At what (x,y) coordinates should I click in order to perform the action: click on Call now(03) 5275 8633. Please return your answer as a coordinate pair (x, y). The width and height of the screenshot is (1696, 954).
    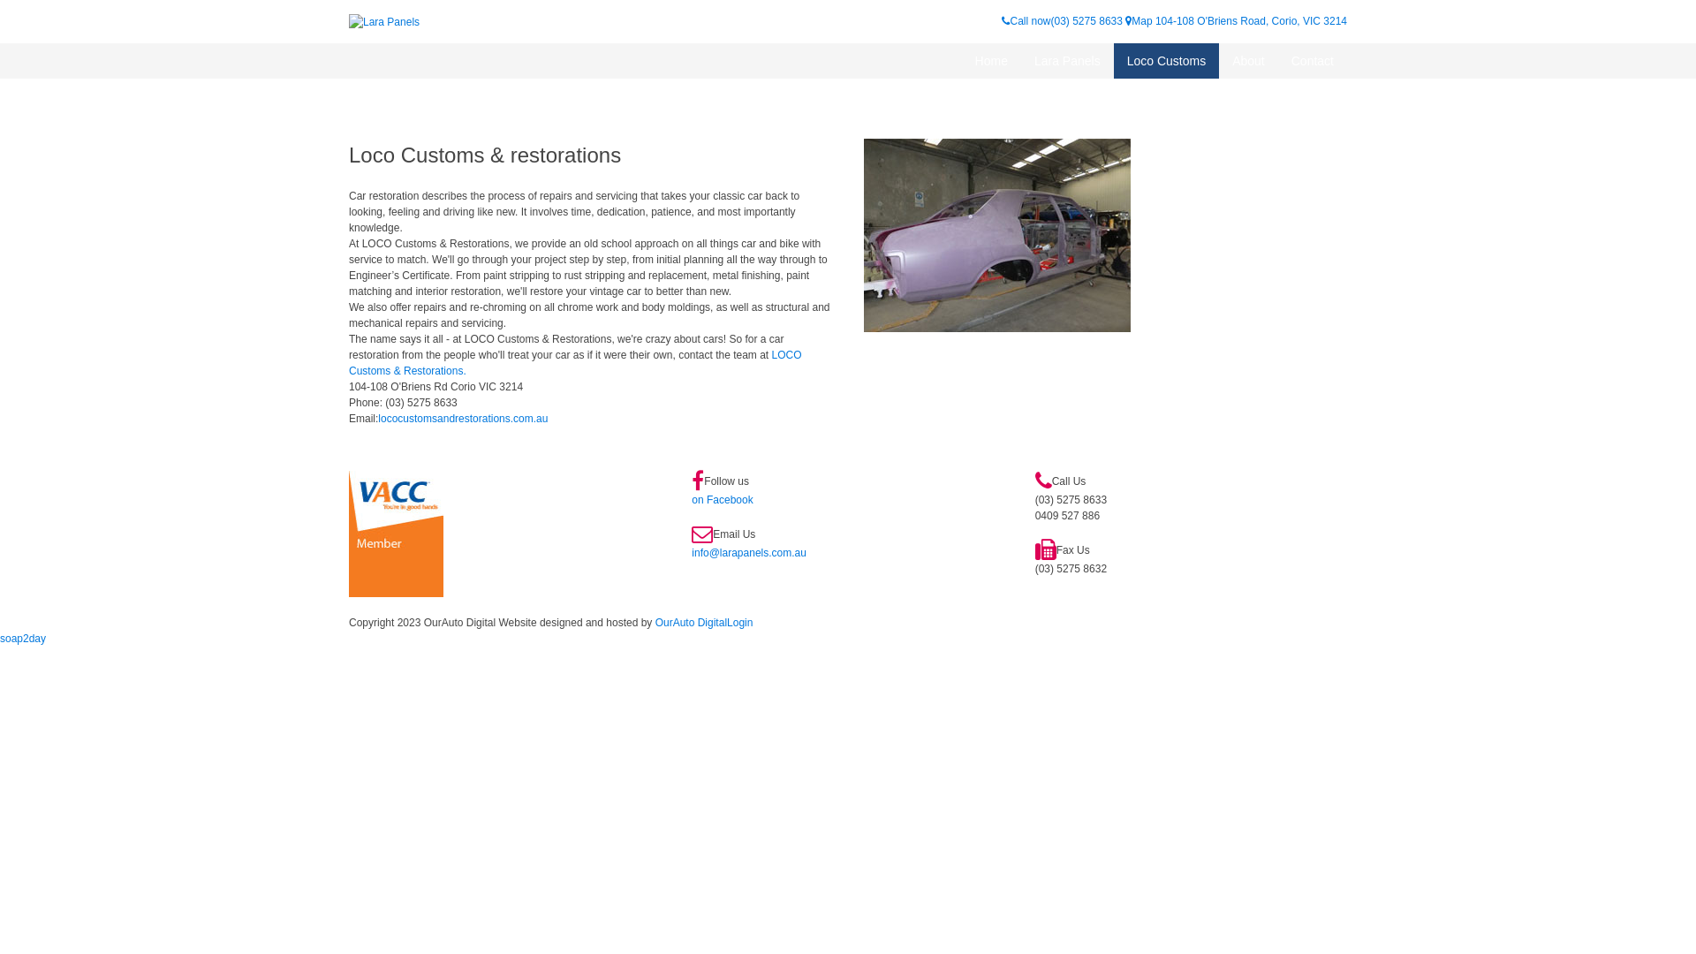
    Looking at the image, I should click on (1064, 21).